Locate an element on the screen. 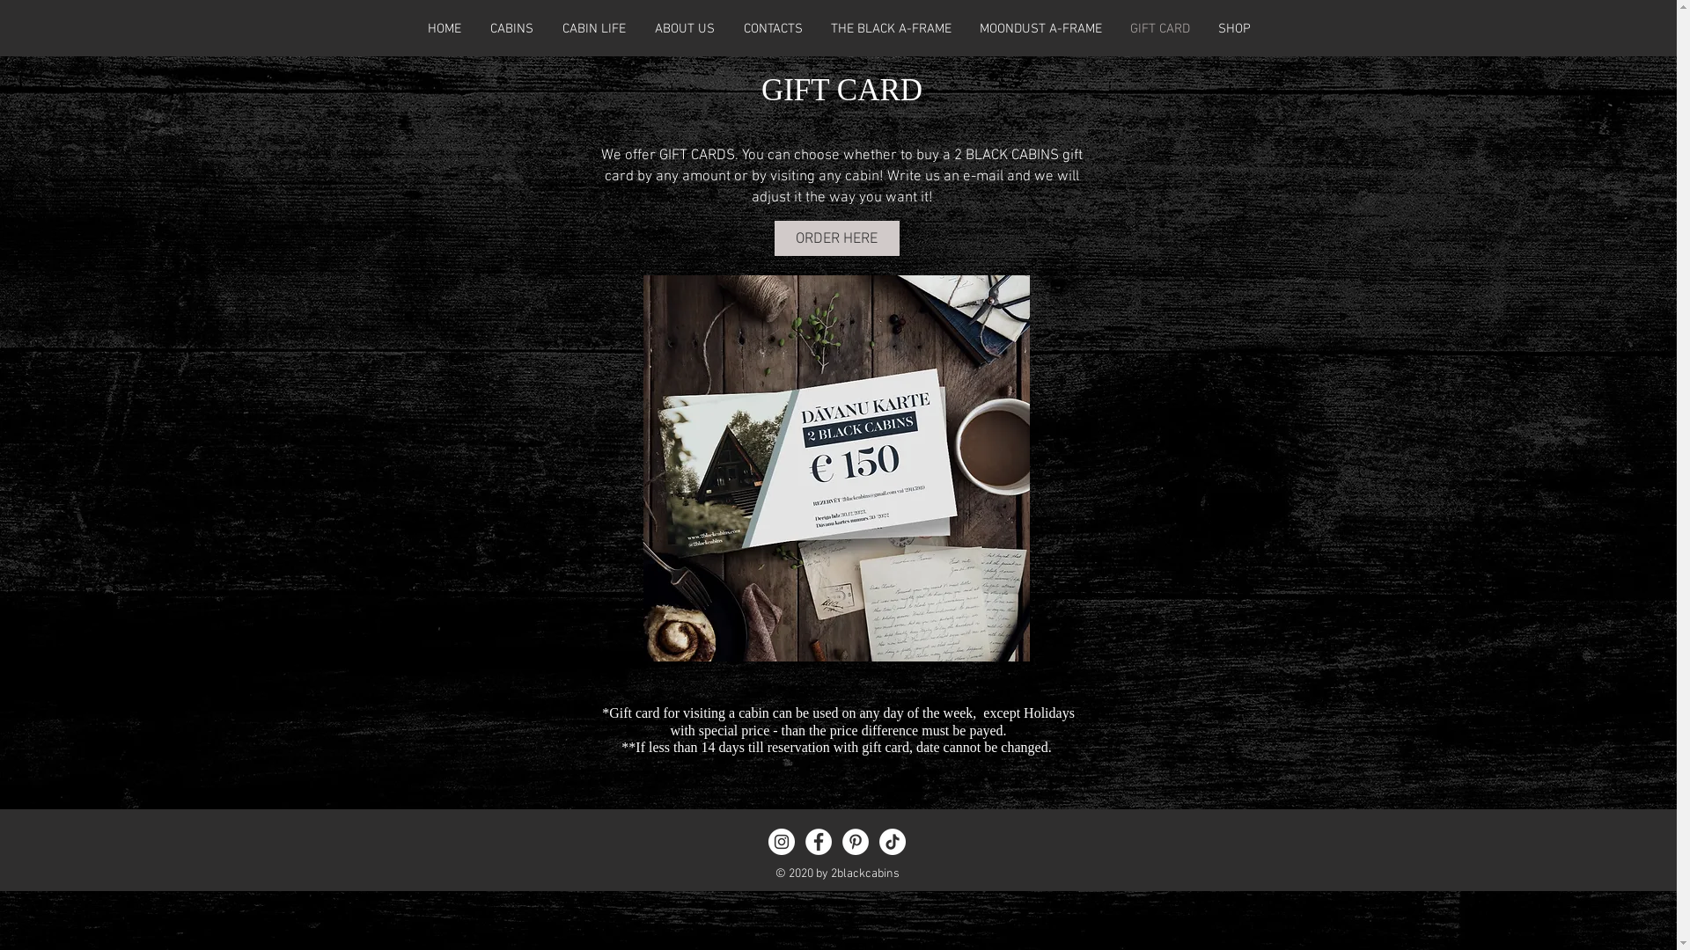  ABOUT US is located at coordinates (685, 28).